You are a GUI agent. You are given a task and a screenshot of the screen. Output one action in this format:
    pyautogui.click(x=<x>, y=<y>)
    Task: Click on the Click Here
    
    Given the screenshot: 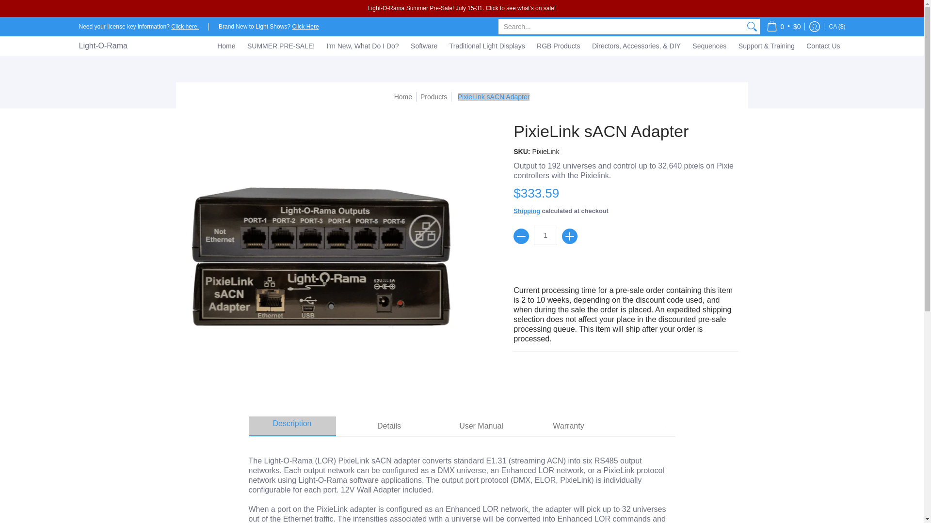 What is the action you would take?
    pyautogui.click(x=305, y=26)
    